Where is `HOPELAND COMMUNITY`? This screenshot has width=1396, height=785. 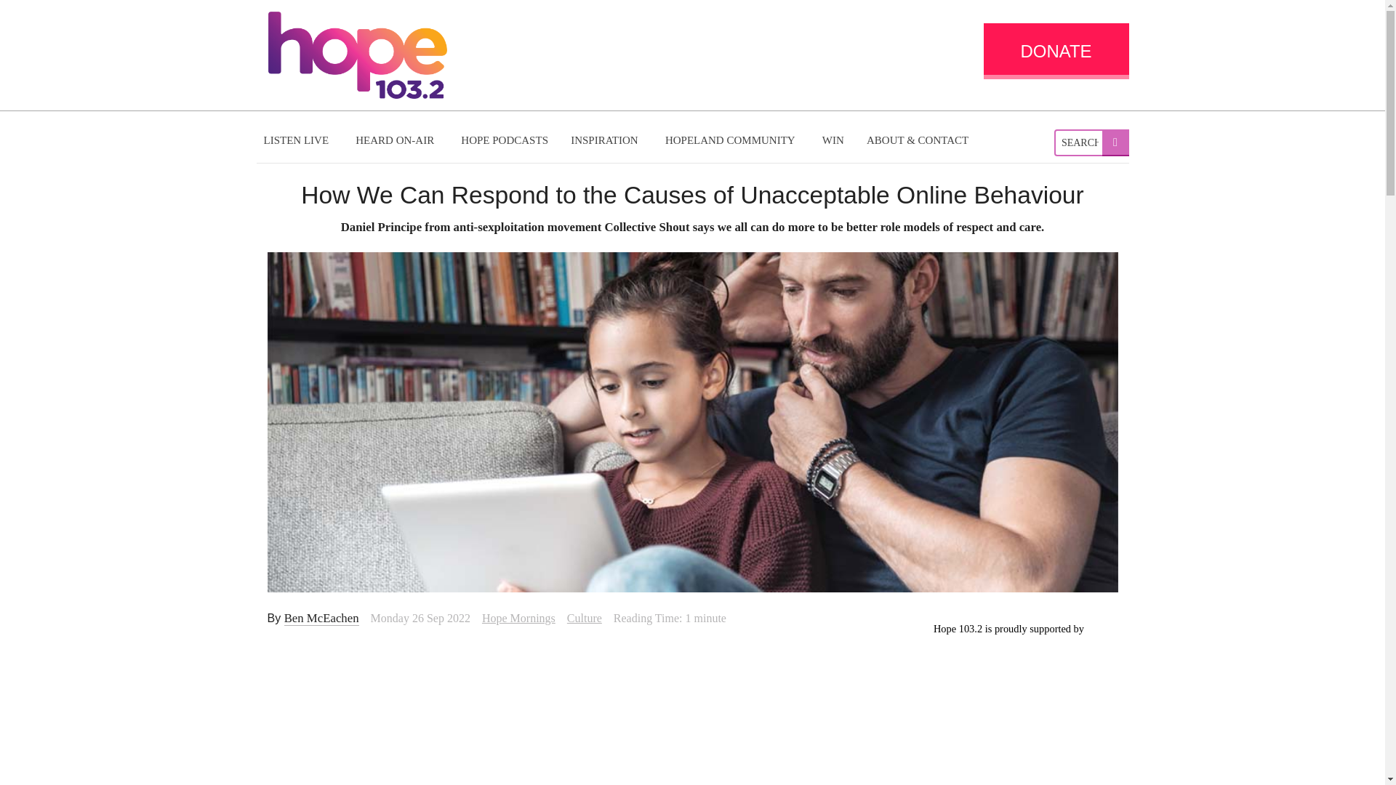 HOPELAND COMMUNITY is located at coordinates (731, 140).